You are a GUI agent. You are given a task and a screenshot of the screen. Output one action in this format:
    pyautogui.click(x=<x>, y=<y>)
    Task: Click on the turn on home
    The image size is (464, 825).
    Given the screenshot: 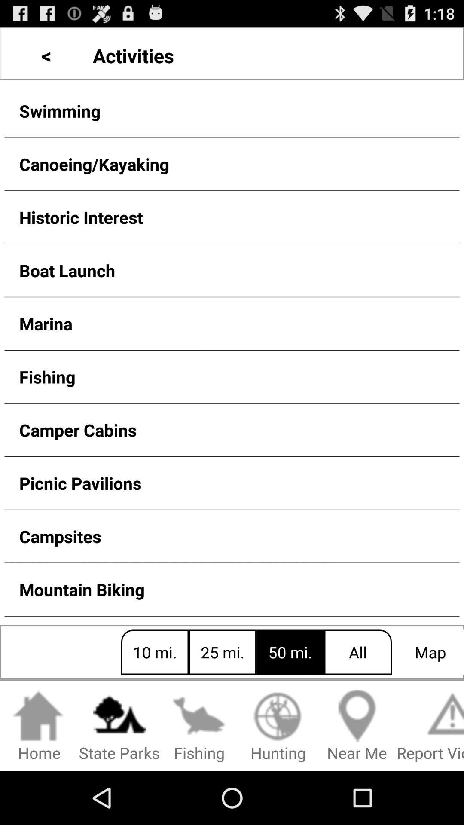 What is the action you would take?
    pyautogui.click(x=40, y=726)
    